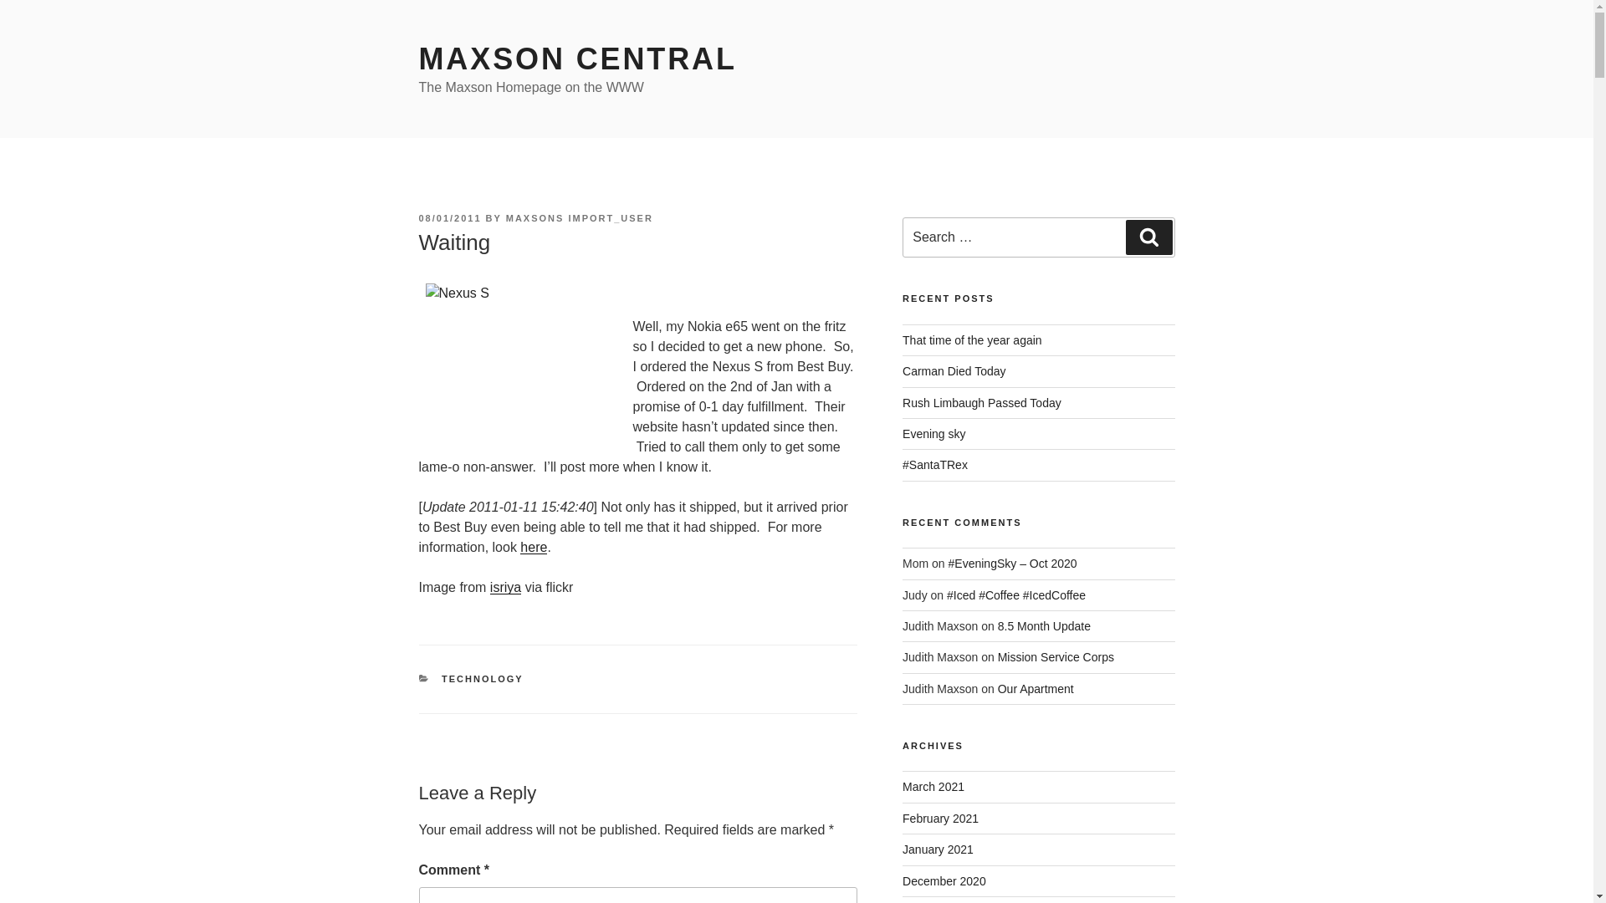  Describe the element at coordinates (954, 371) in the screenshot. I see `Carman Died Today` at that location.